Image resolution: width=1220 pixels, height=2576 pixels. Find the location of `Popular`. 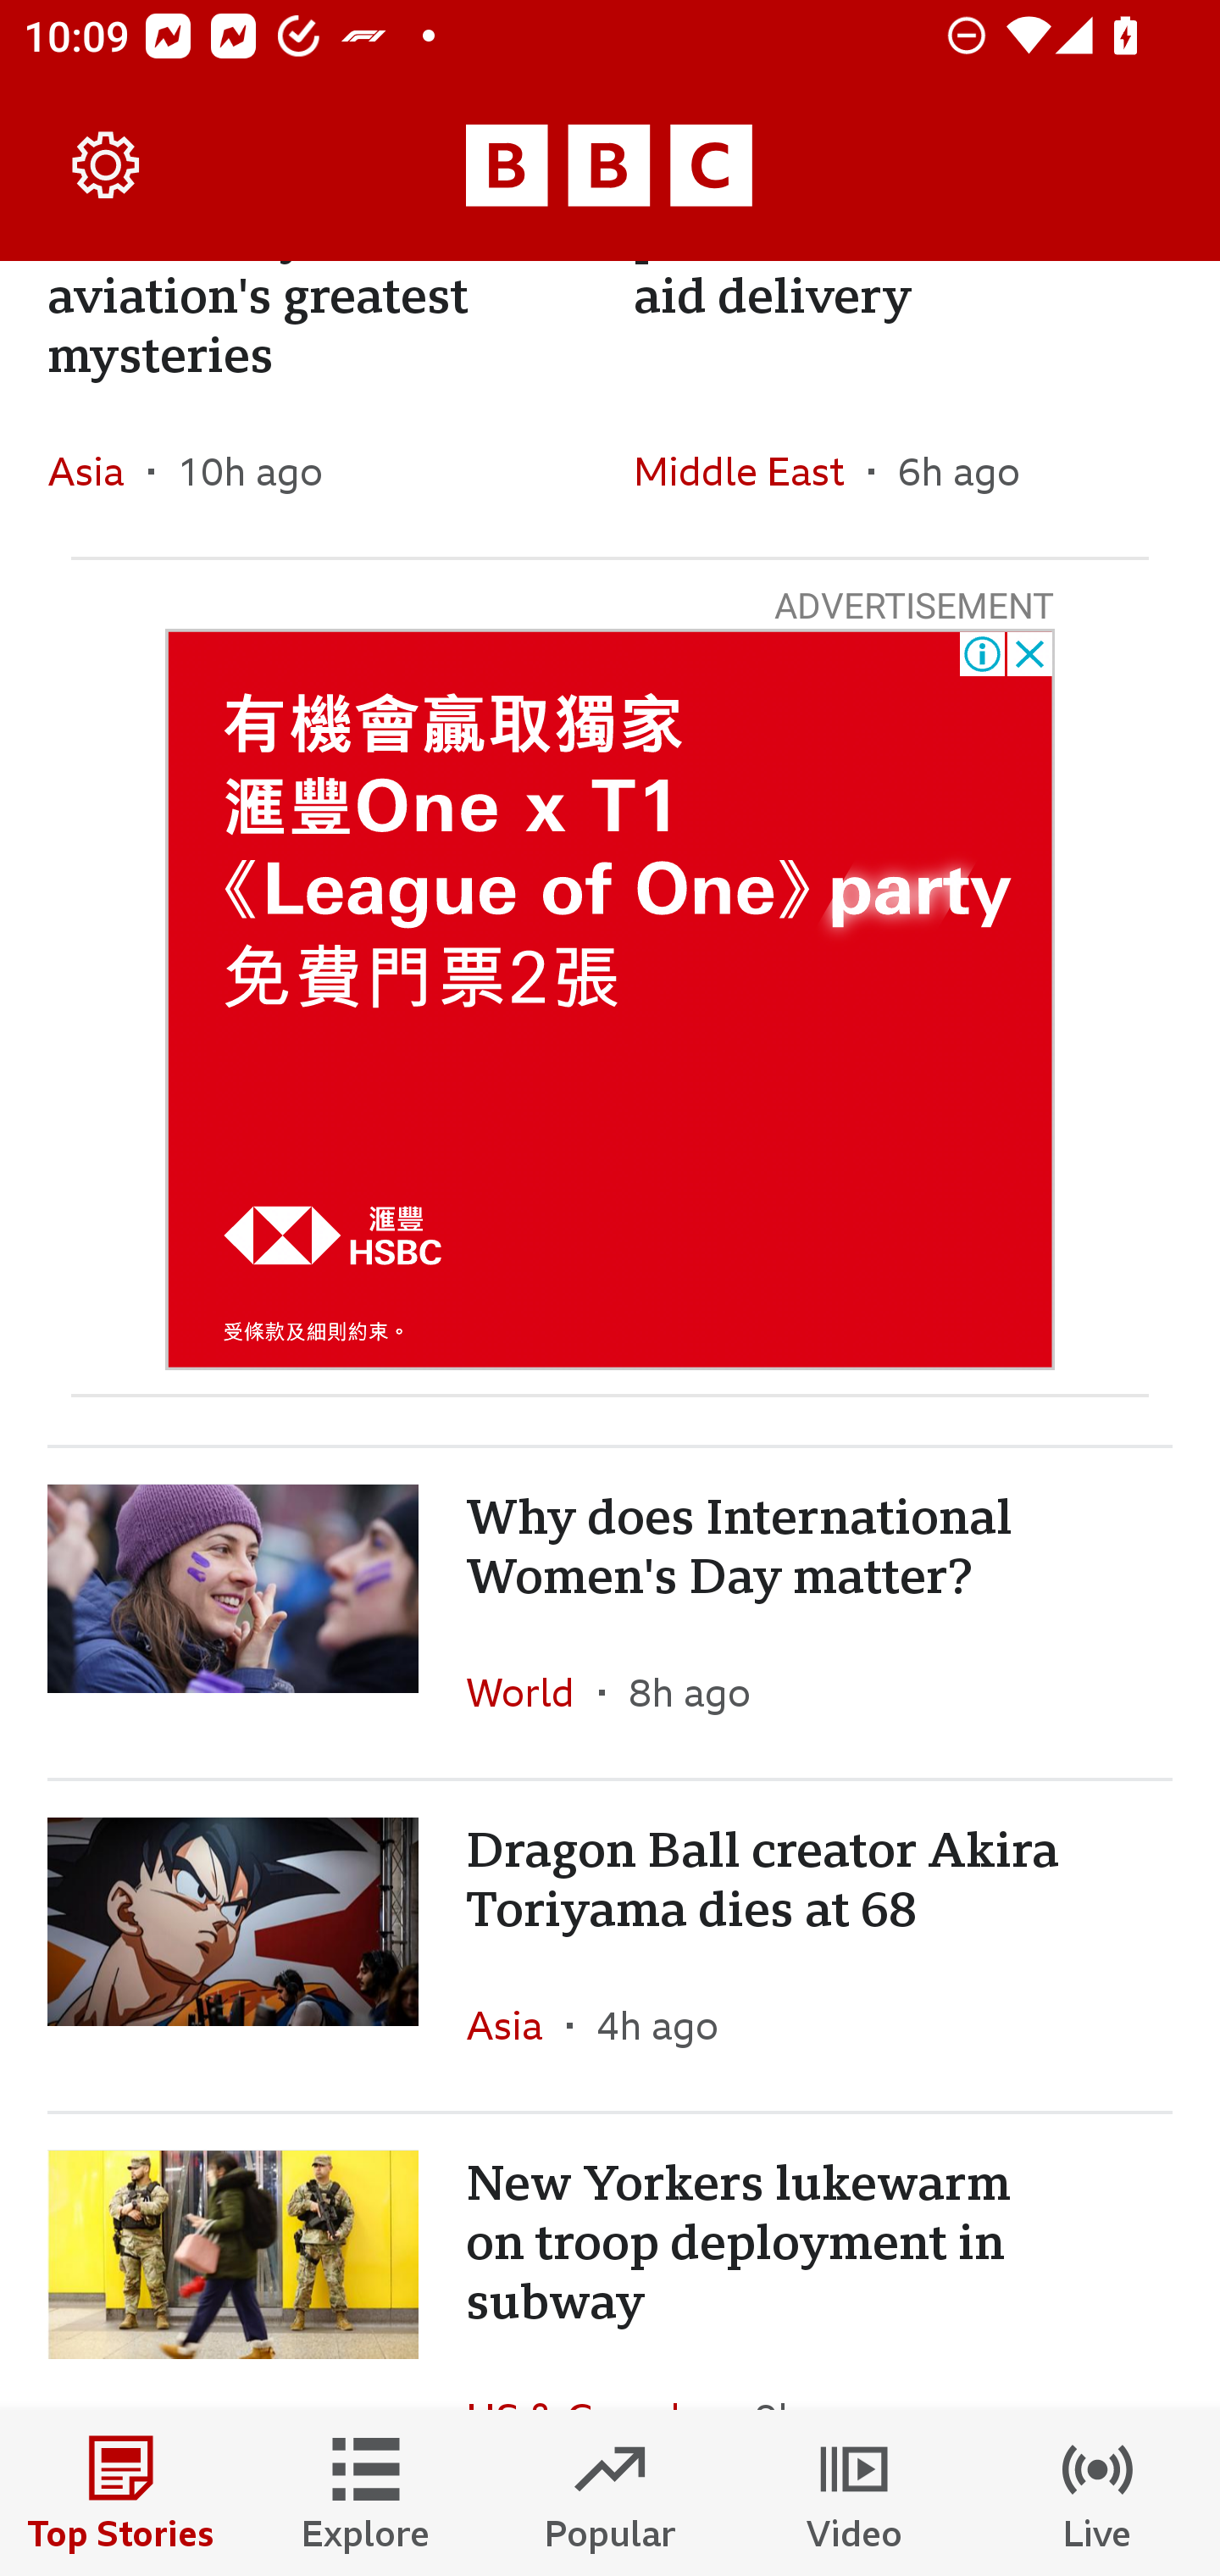

Popular is located at coordinates (610, 2493).